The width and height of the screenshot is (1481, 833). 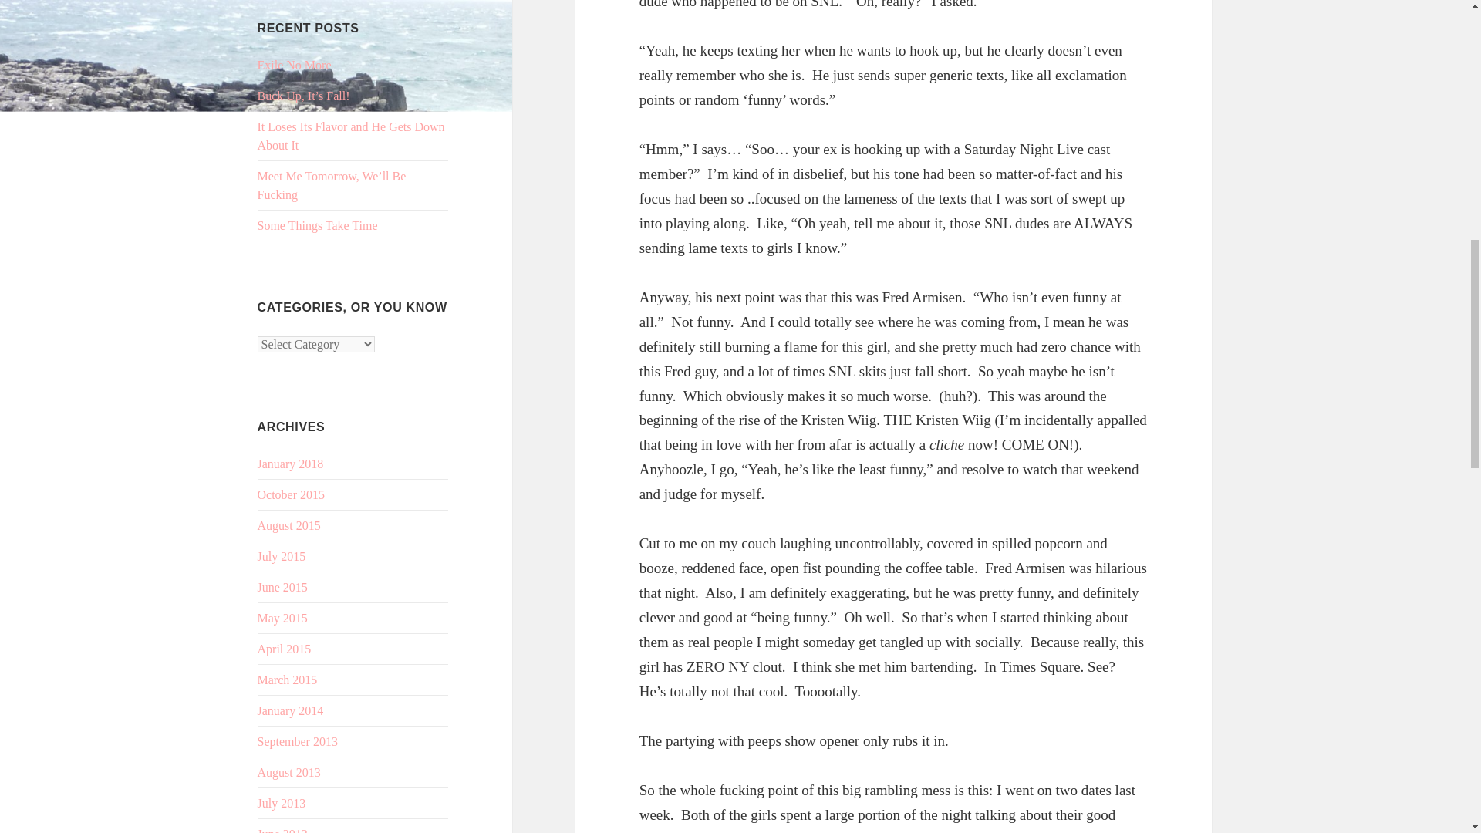 I want to click on August 2013, so click(x=289, y=771).